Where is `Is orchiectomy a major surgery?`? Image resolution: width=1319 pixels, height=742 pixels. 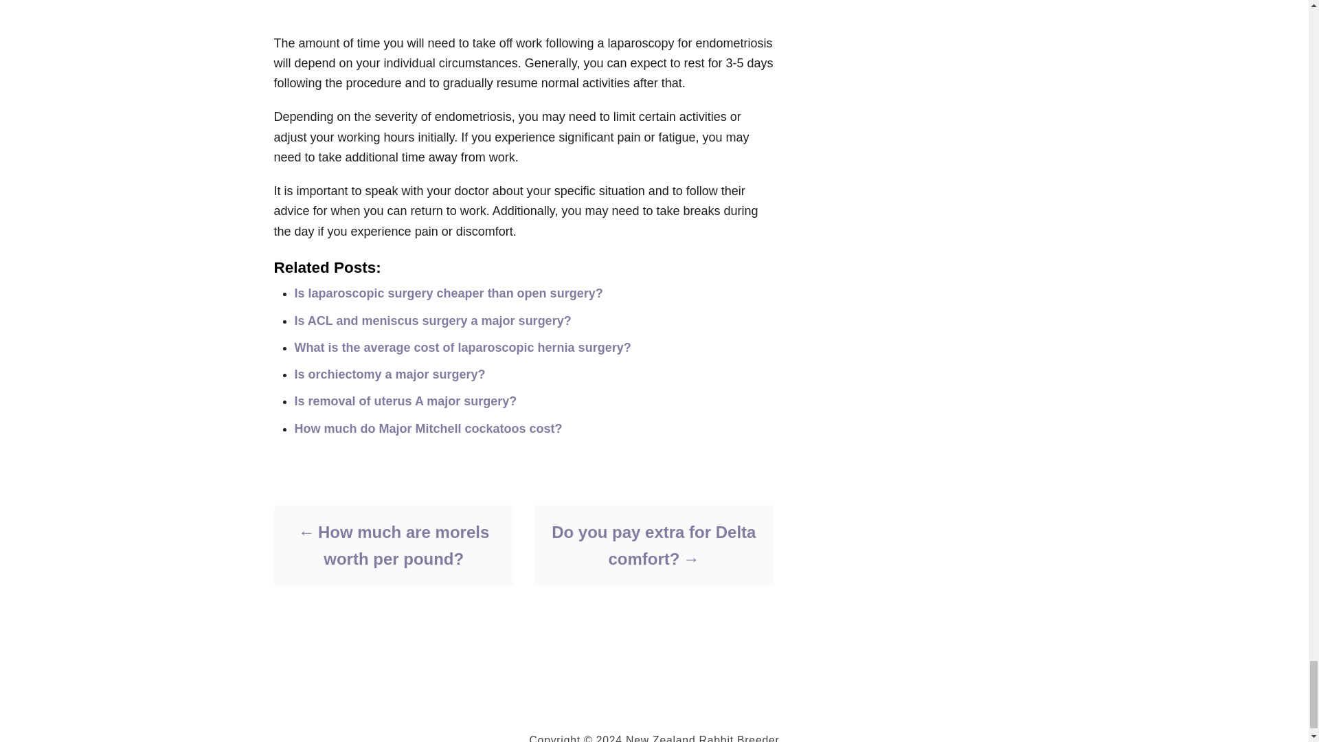 Is orchiectomy a major surgery? is located at coordinates (390, 374).